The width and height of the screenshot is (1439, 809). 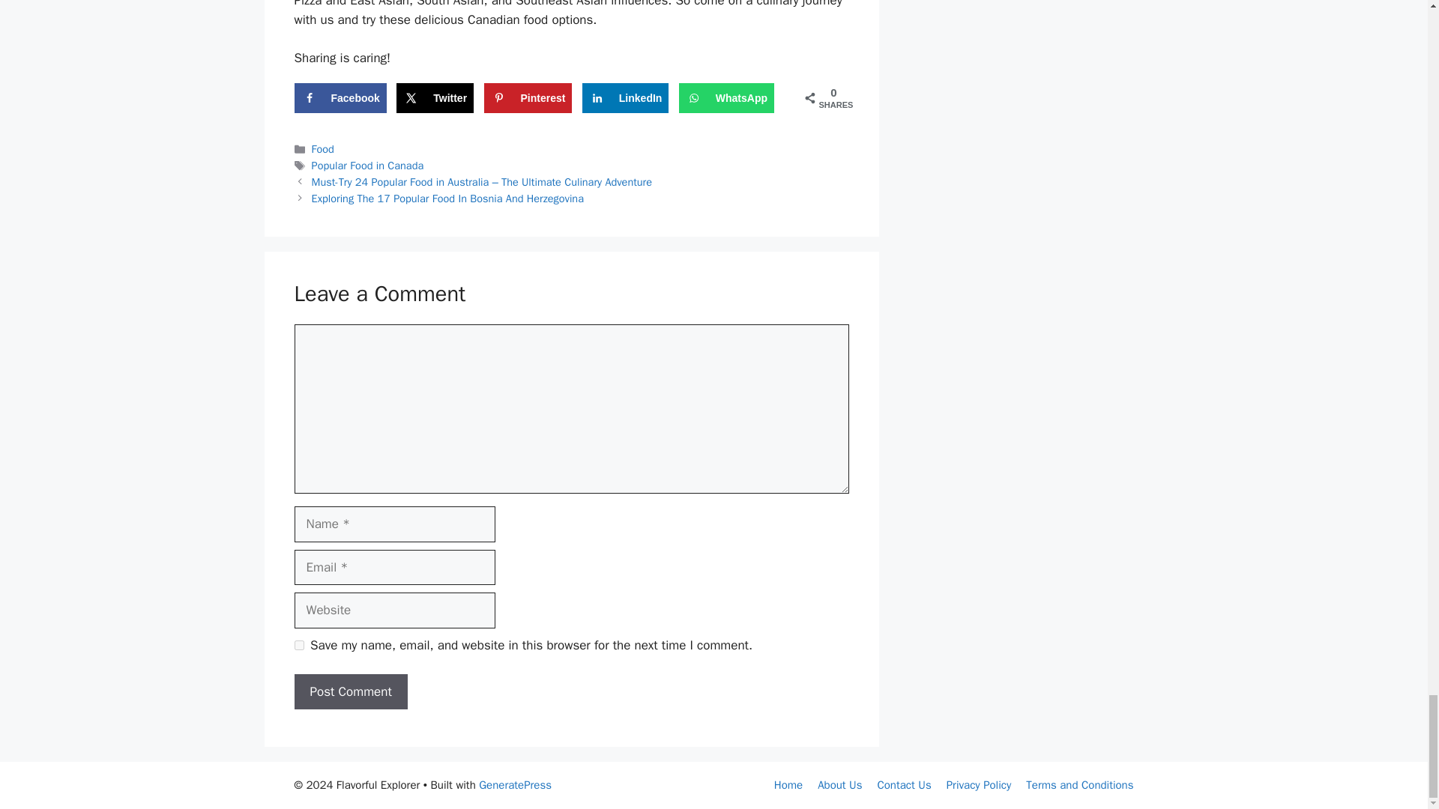 What do you see at coordinates (368, 165) in the screenshot?
I see `Popular Food in Canada` at bounding box center [368, 165].